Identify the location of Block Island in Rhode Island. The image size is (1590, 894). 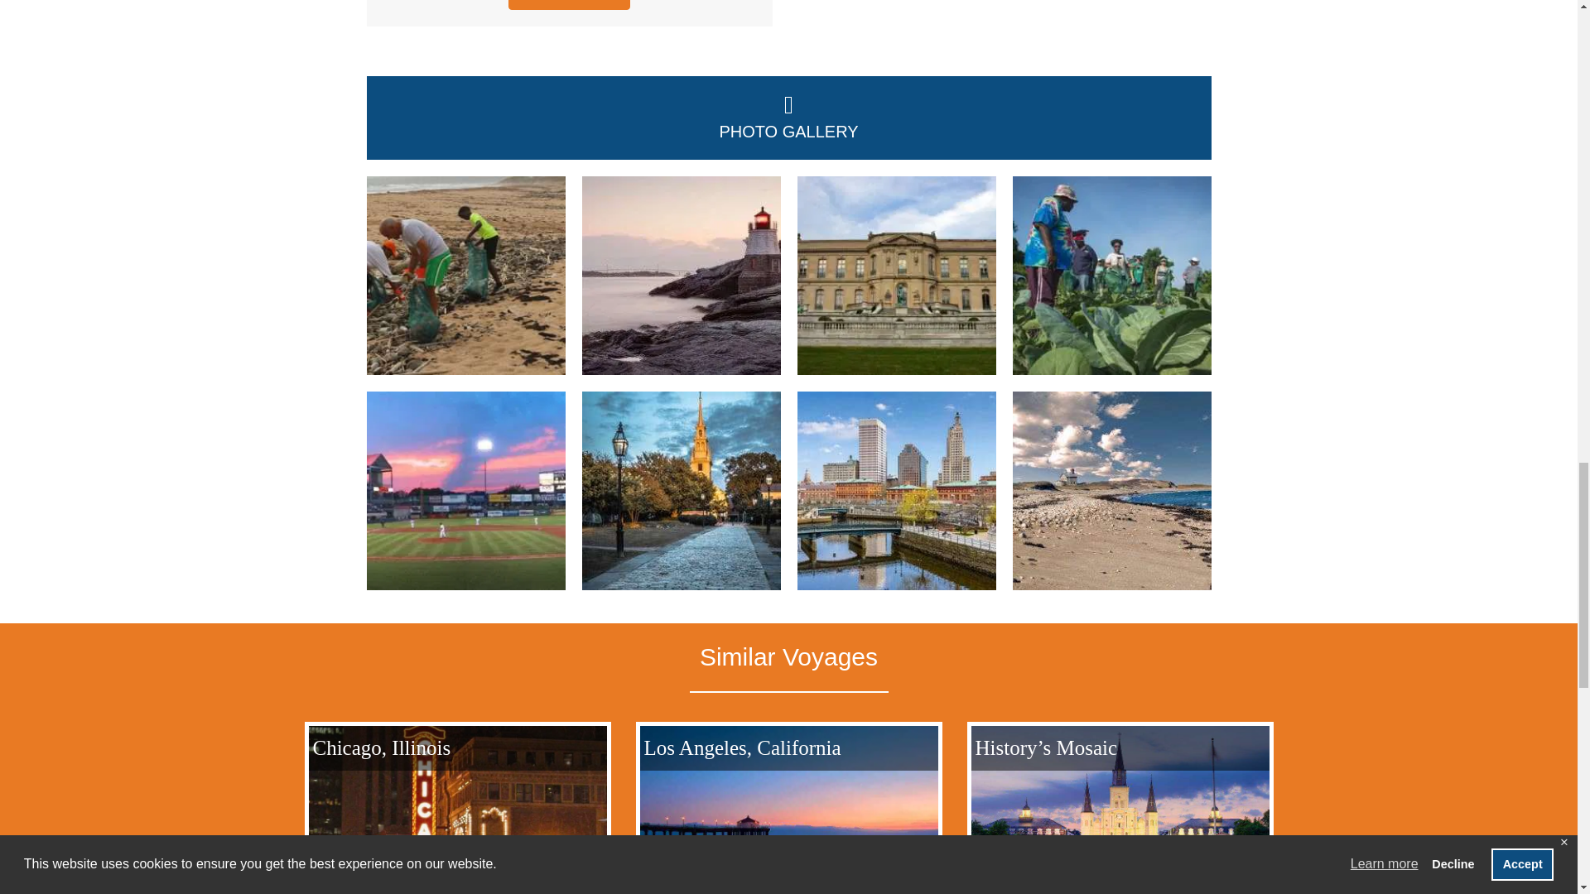
(1111, 490).